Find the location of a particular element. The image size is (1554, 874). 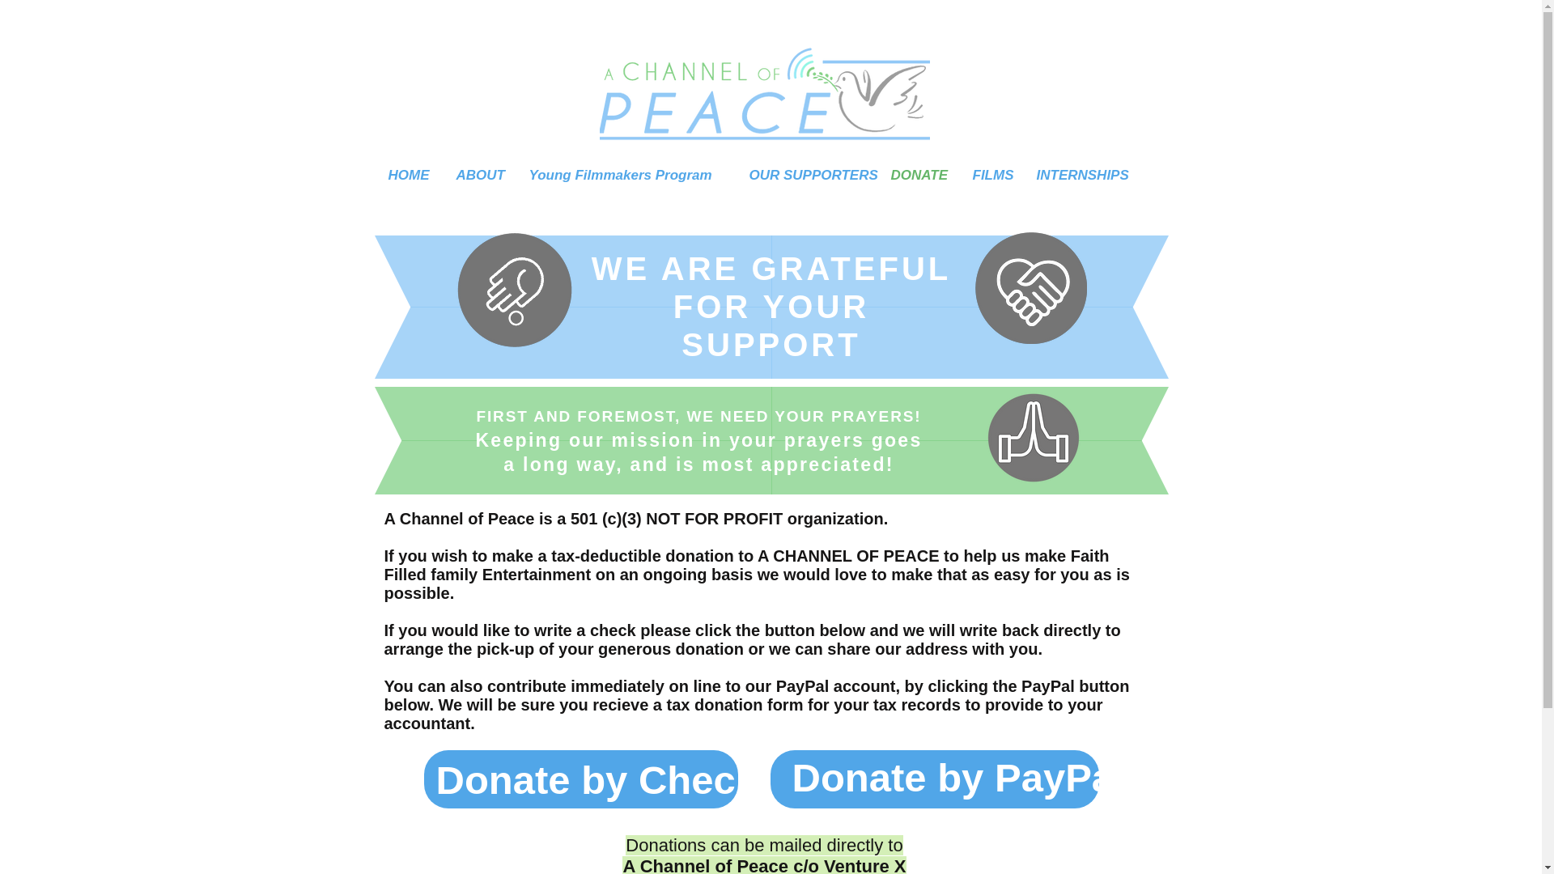

LEV.png is located at coordinates (1030, 288).